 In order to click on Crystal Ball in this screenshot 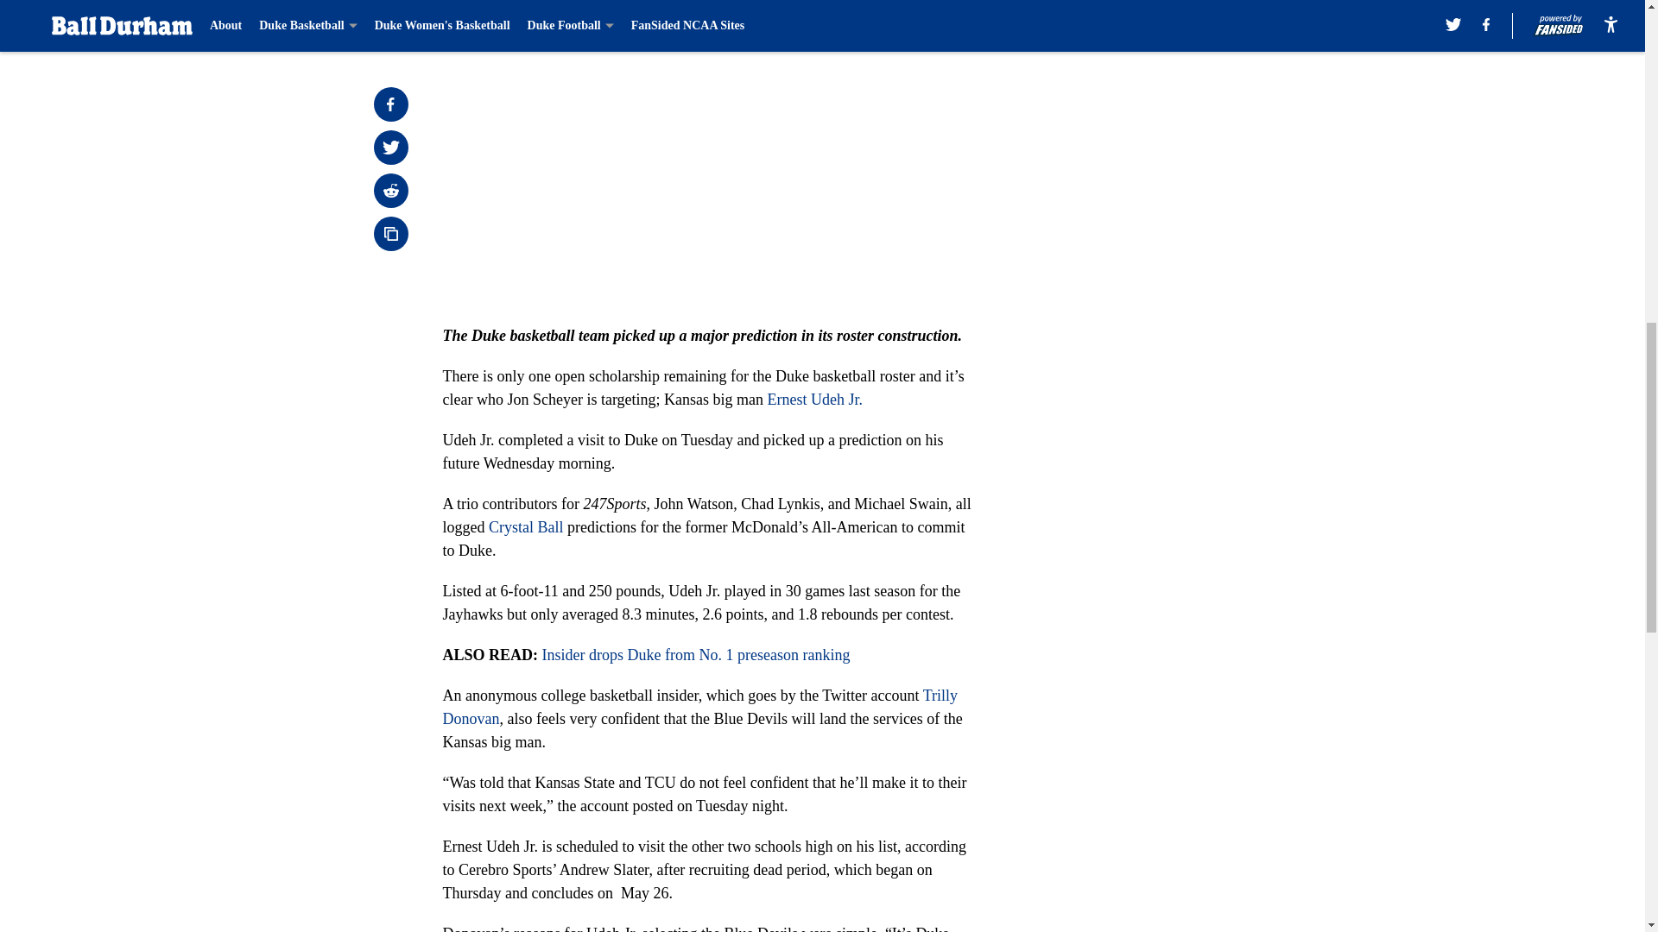, I will do `click(526, 526)`.